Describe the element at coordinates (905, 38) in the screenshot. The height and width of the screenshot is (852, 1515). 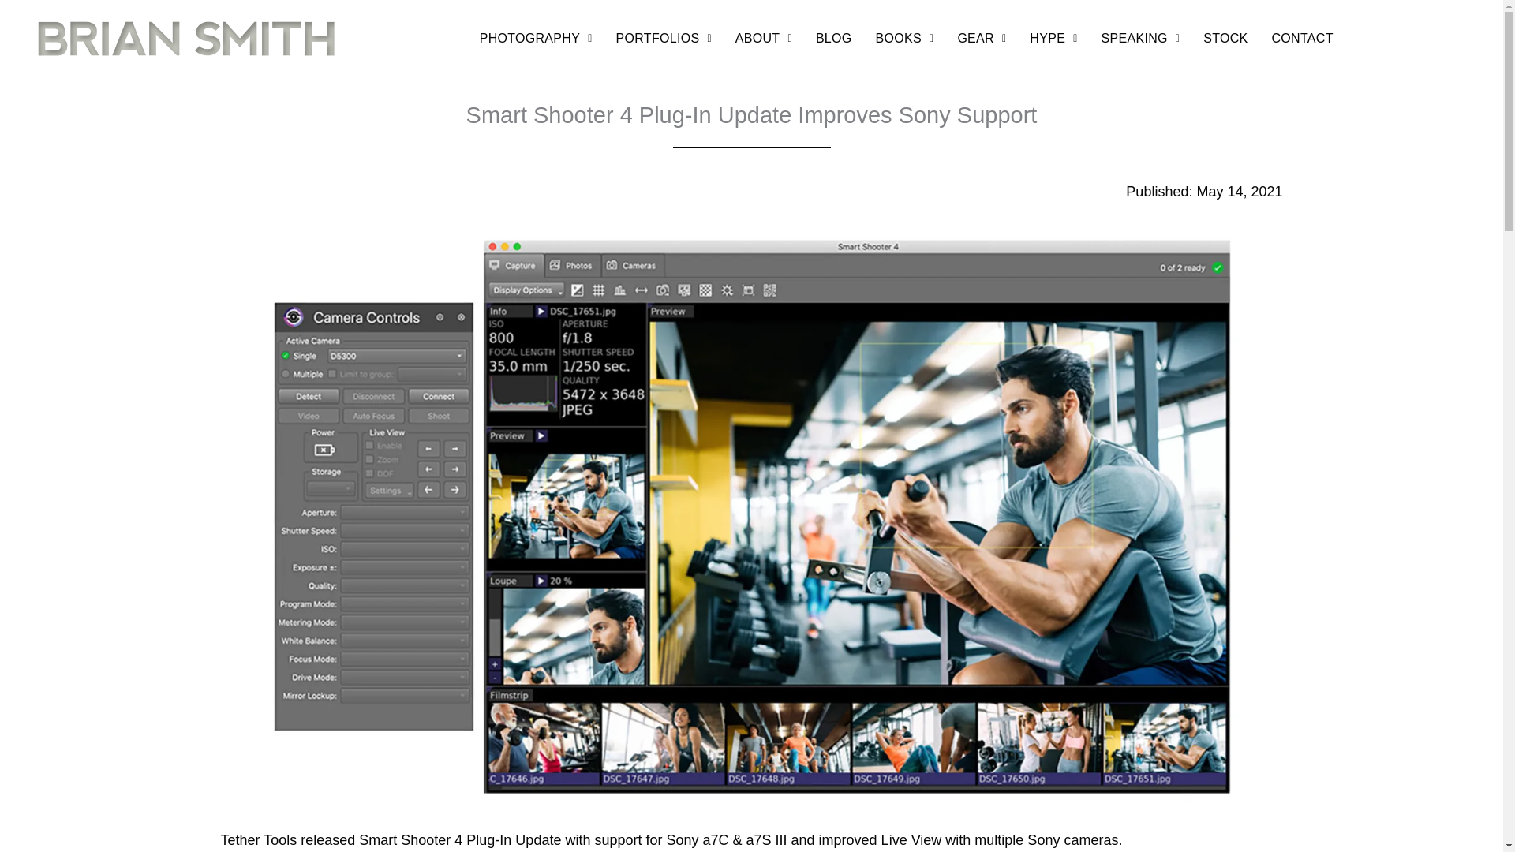
I see `BOOKS` at that location.